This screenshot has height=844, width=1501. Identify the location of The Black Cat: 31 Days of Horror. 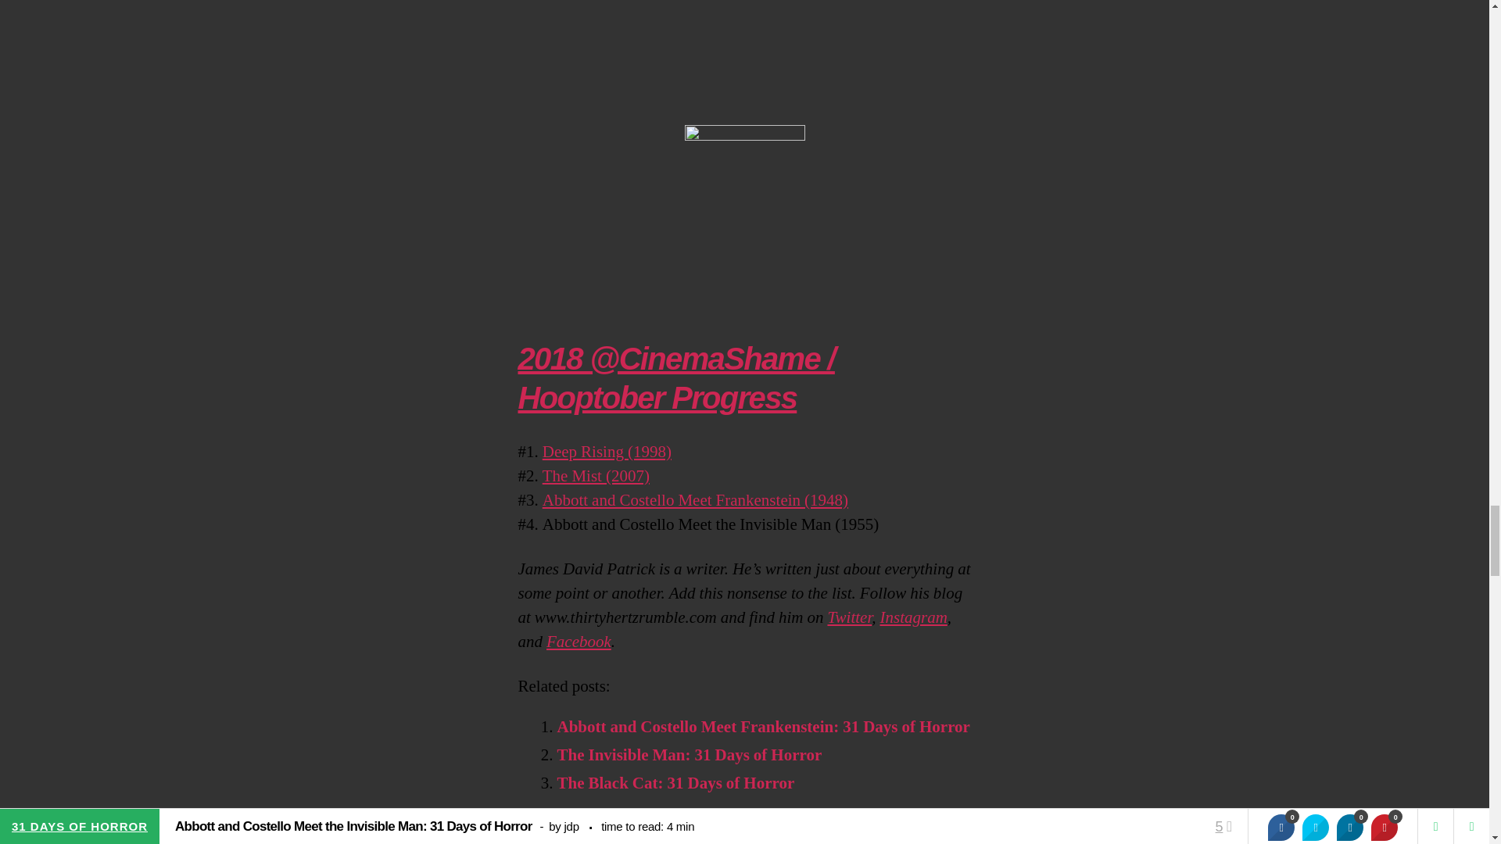
(675, 783).